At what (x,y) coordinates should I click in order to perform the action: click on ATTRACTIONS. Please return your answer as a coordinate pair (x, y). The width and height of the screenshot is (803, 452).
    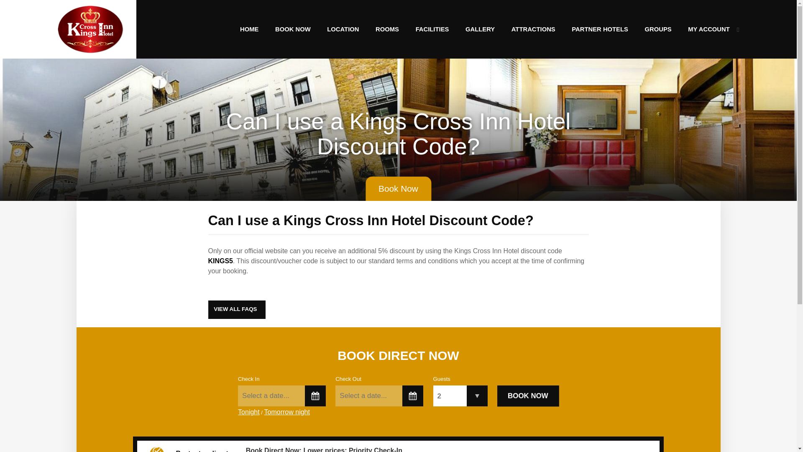
    Looking at the image, I should click on (533, 29).